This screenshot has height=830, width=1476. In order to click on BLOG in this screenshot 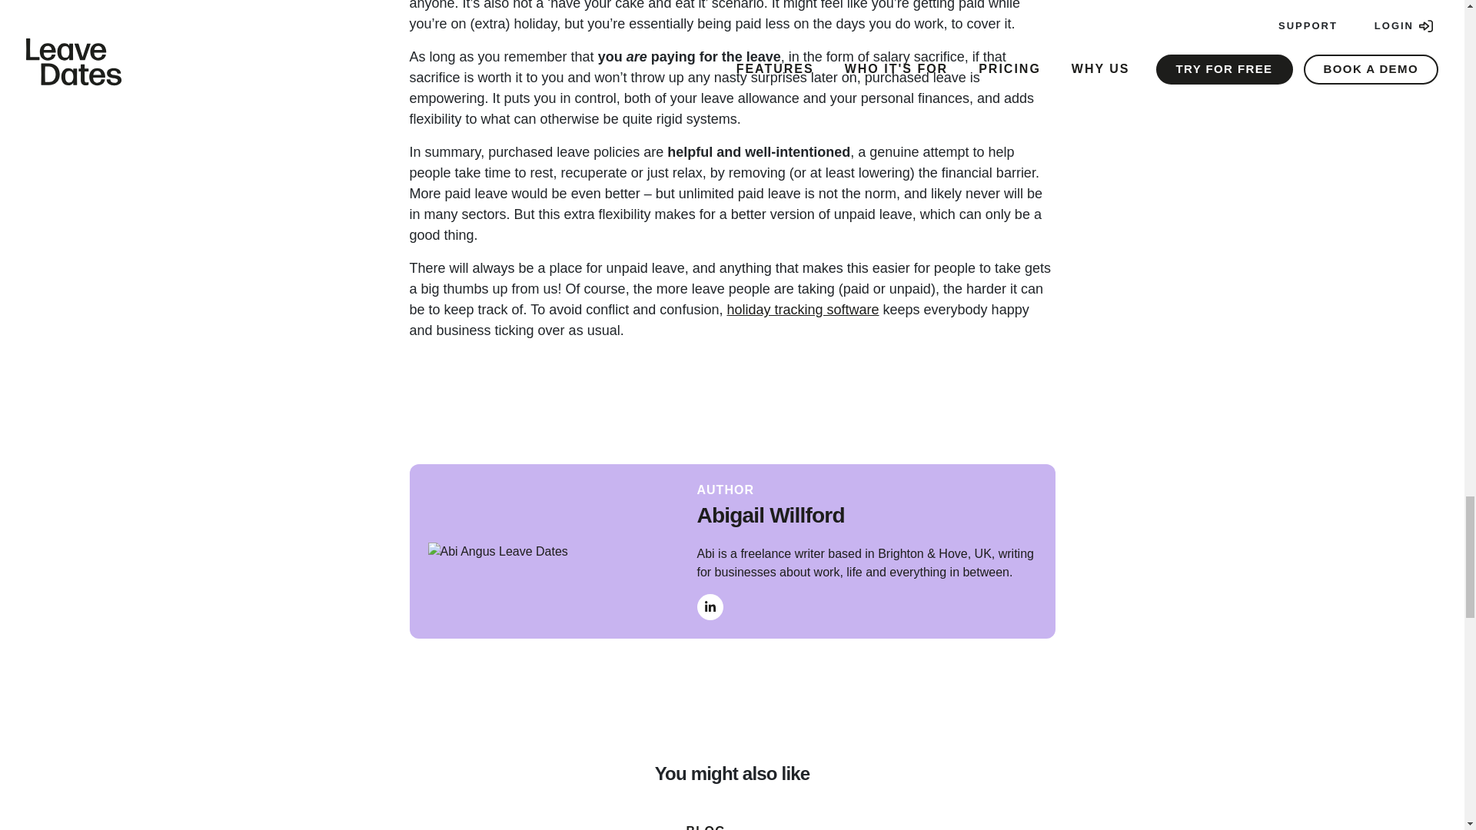, I will do `click(705, 826)`.